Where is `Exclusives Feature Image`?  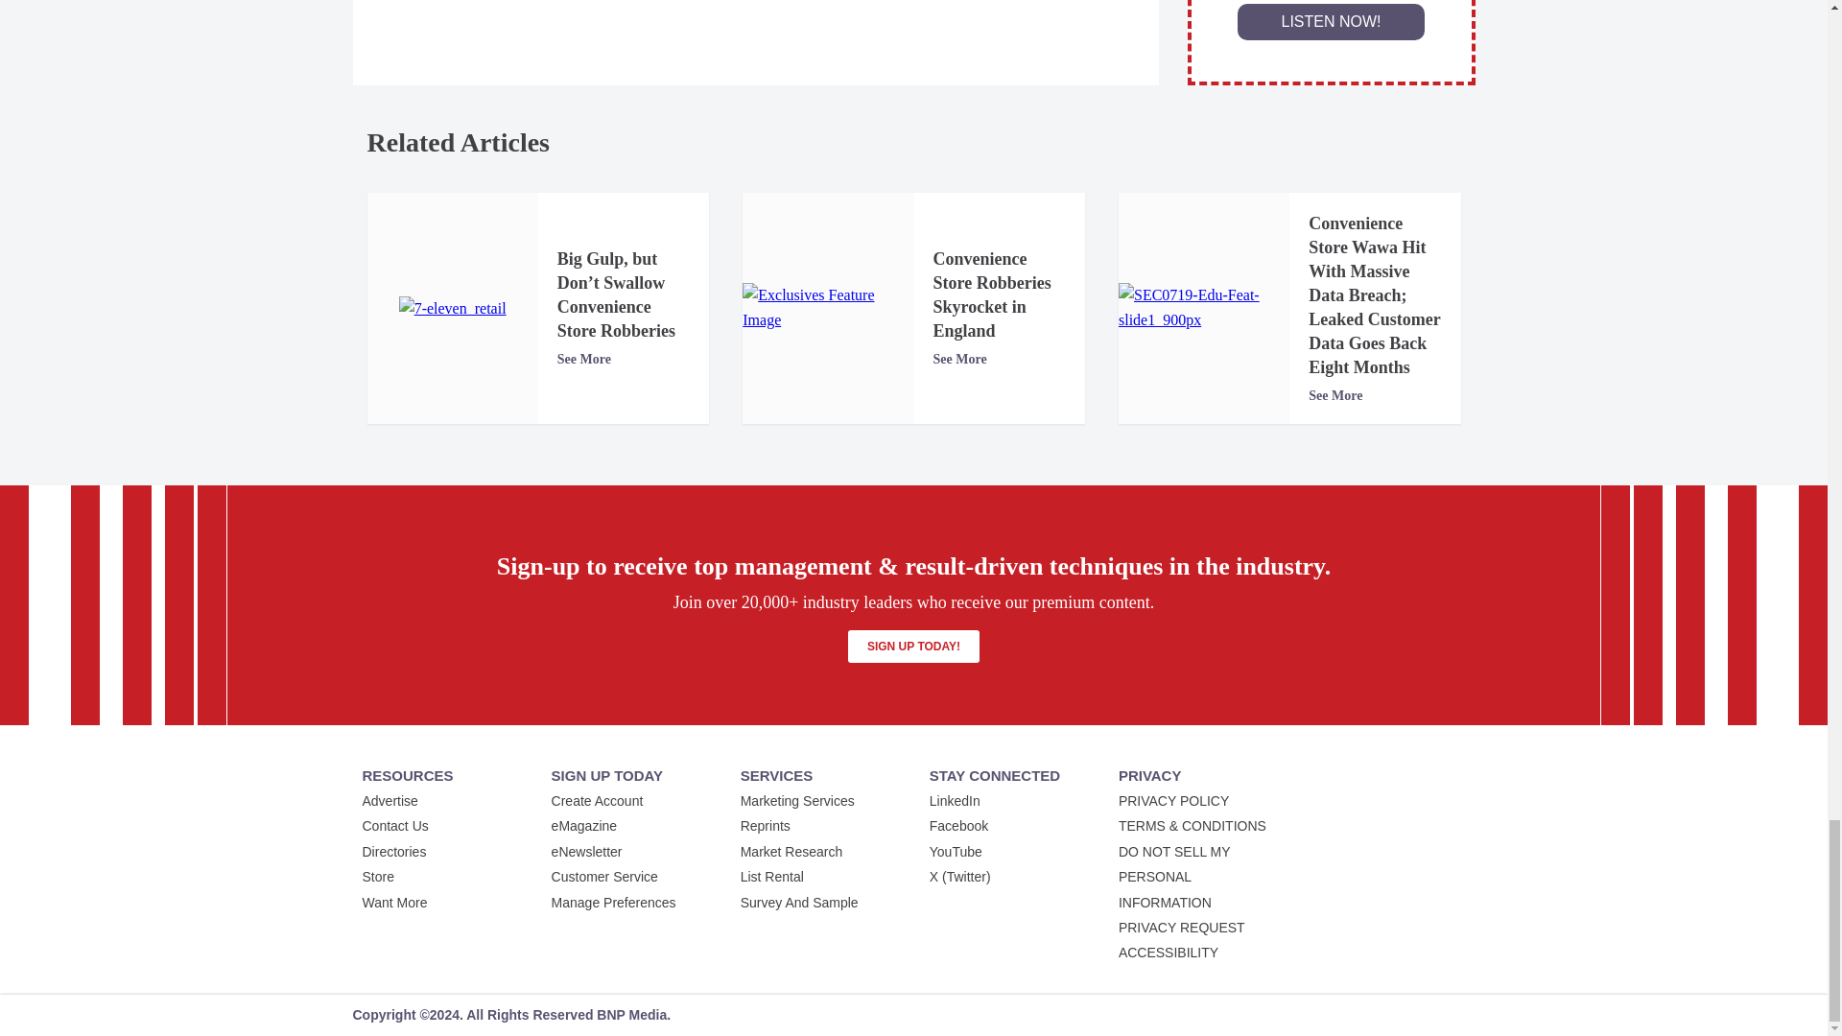
Exclusives Feature Image is located at coordinates (827, 307).